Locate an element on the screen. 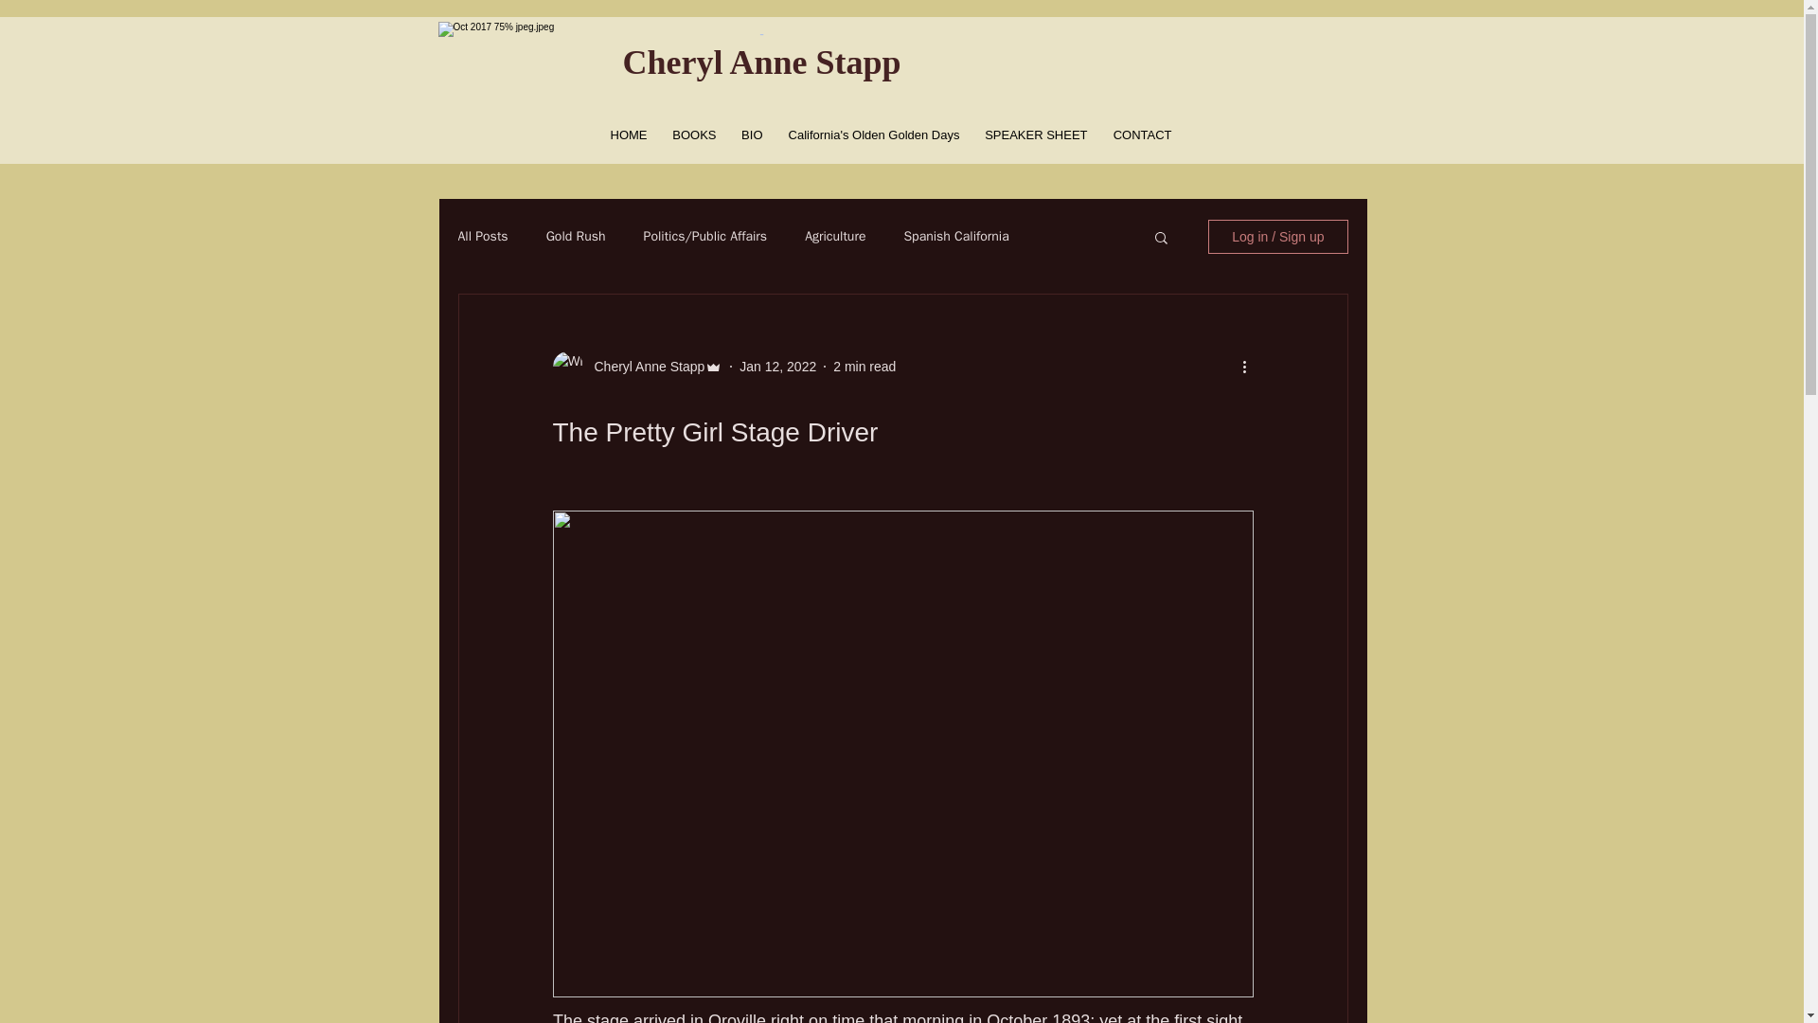  California's Olden Golden Days is located at coordinates (871, 135).